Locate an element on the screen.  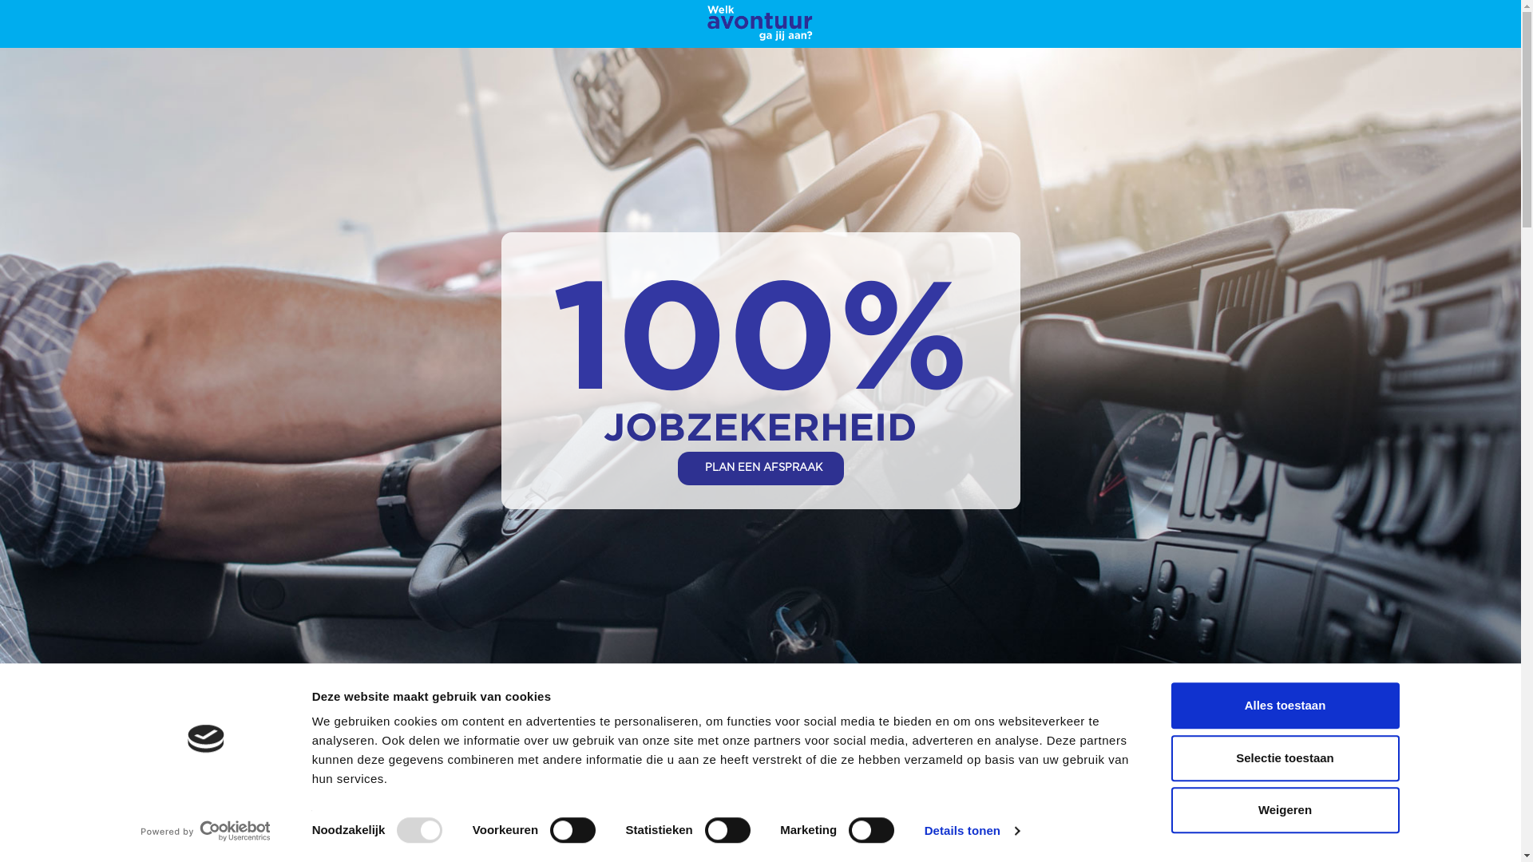
PLAN EEN AFSPRAAK is located at coordinates (760, 469).